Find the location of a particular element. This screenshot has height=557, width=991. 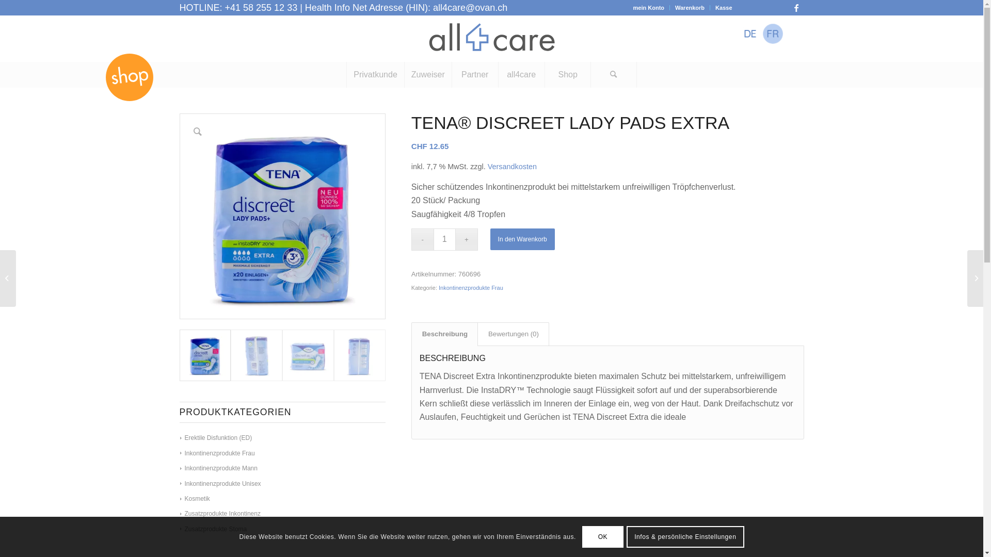

Facebook is located at coordinates (796, 8).